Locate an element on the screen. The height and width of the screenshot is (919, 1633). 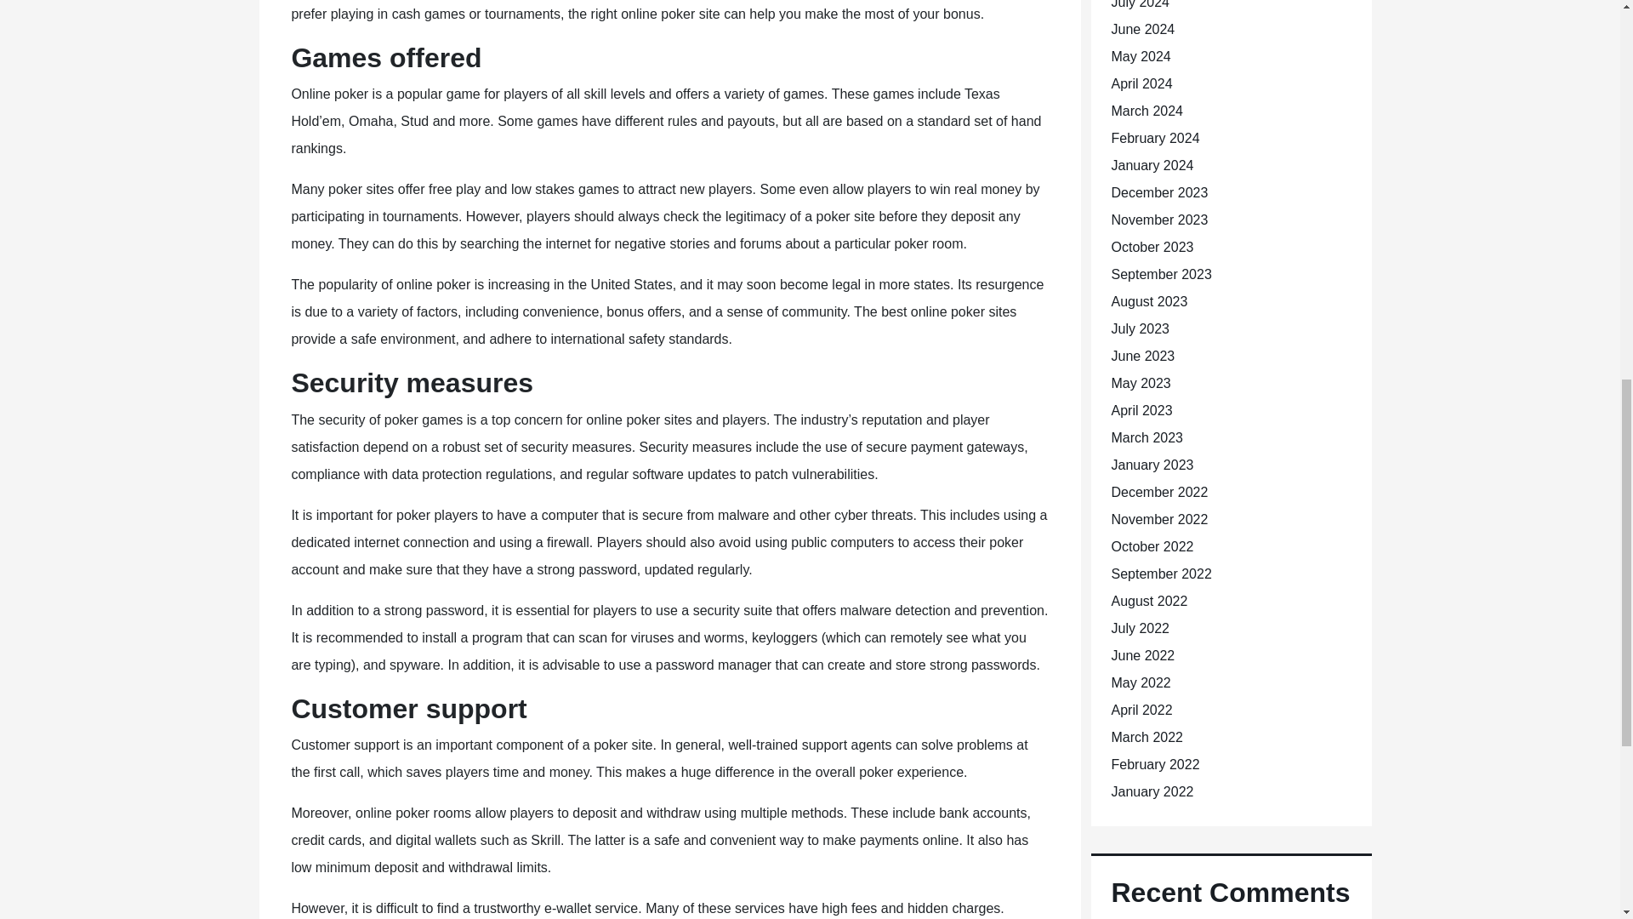
July 2022 is located at coordinates (1140, 628).